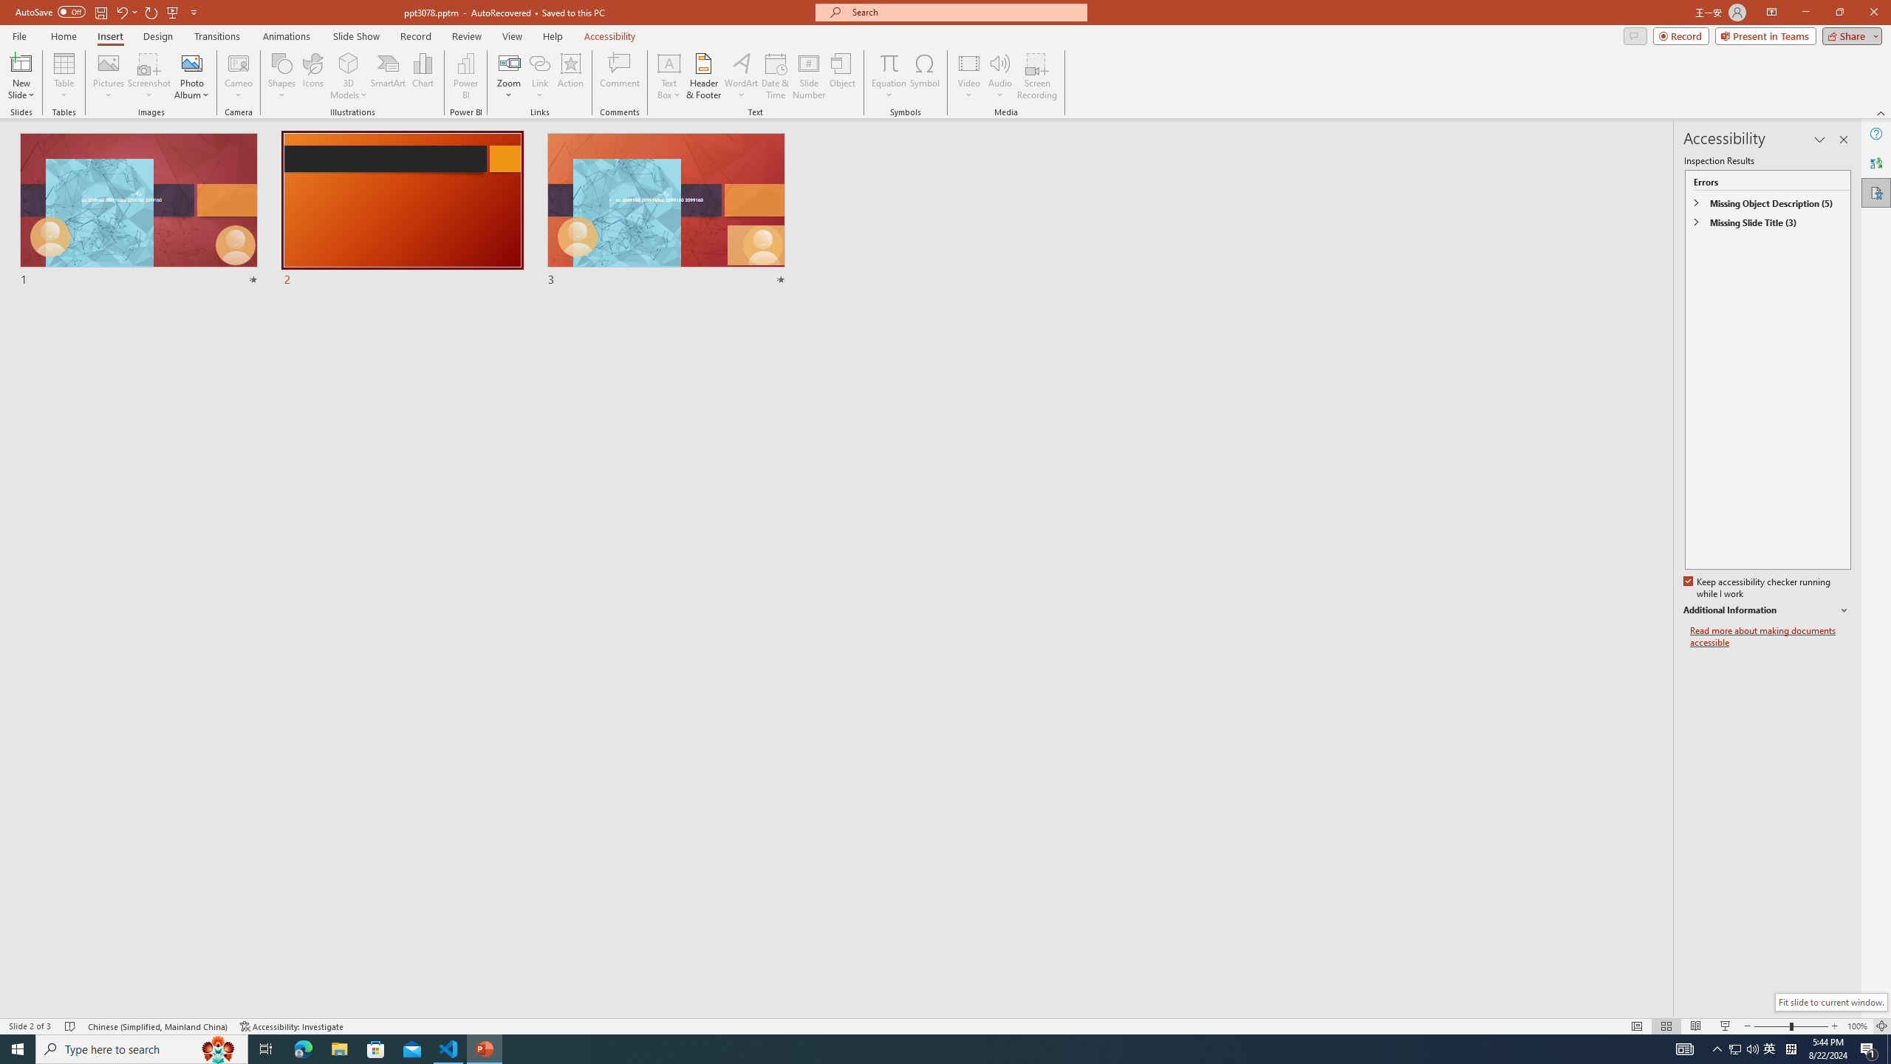 The width and height of the screenshot is (1891, 1064). Describe the element at coordinates (191, 76) in the screenshot. I see `Photo Album...` at that location.